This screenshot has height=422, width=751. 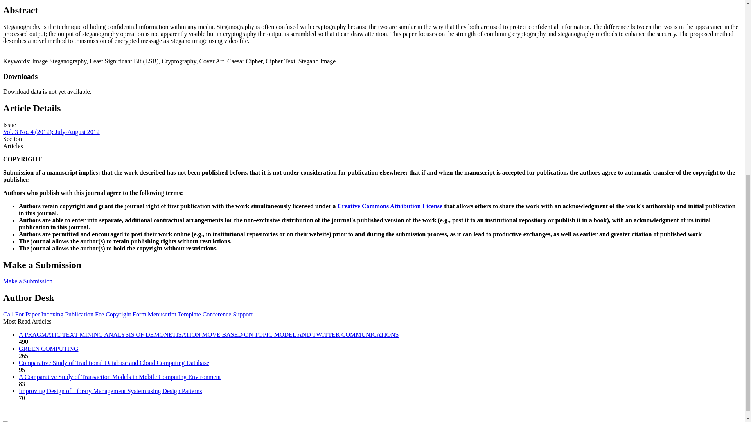 I want to click on GREEN COMPUTING, so click(x=49, y=349).